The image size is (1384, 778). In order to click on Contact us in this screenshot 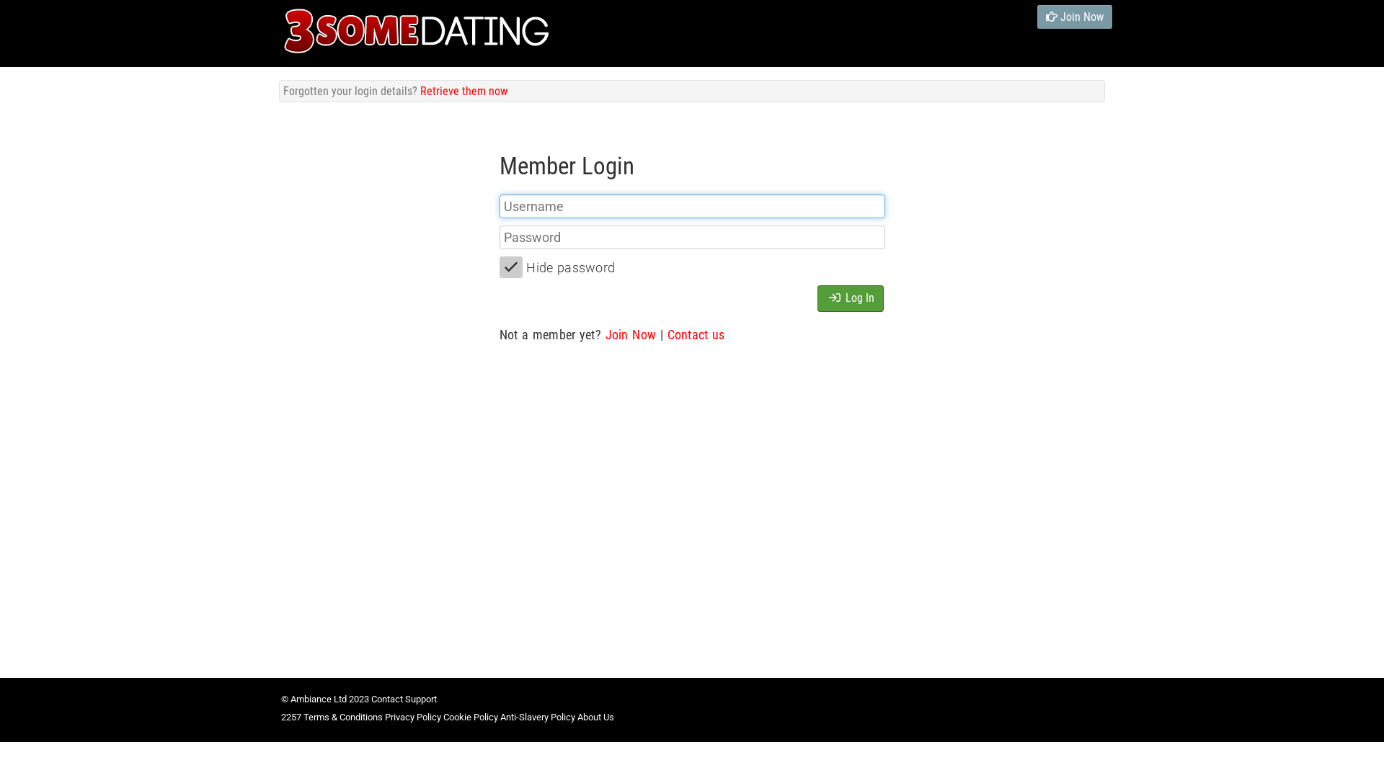, I will do `click(696, 334)`.